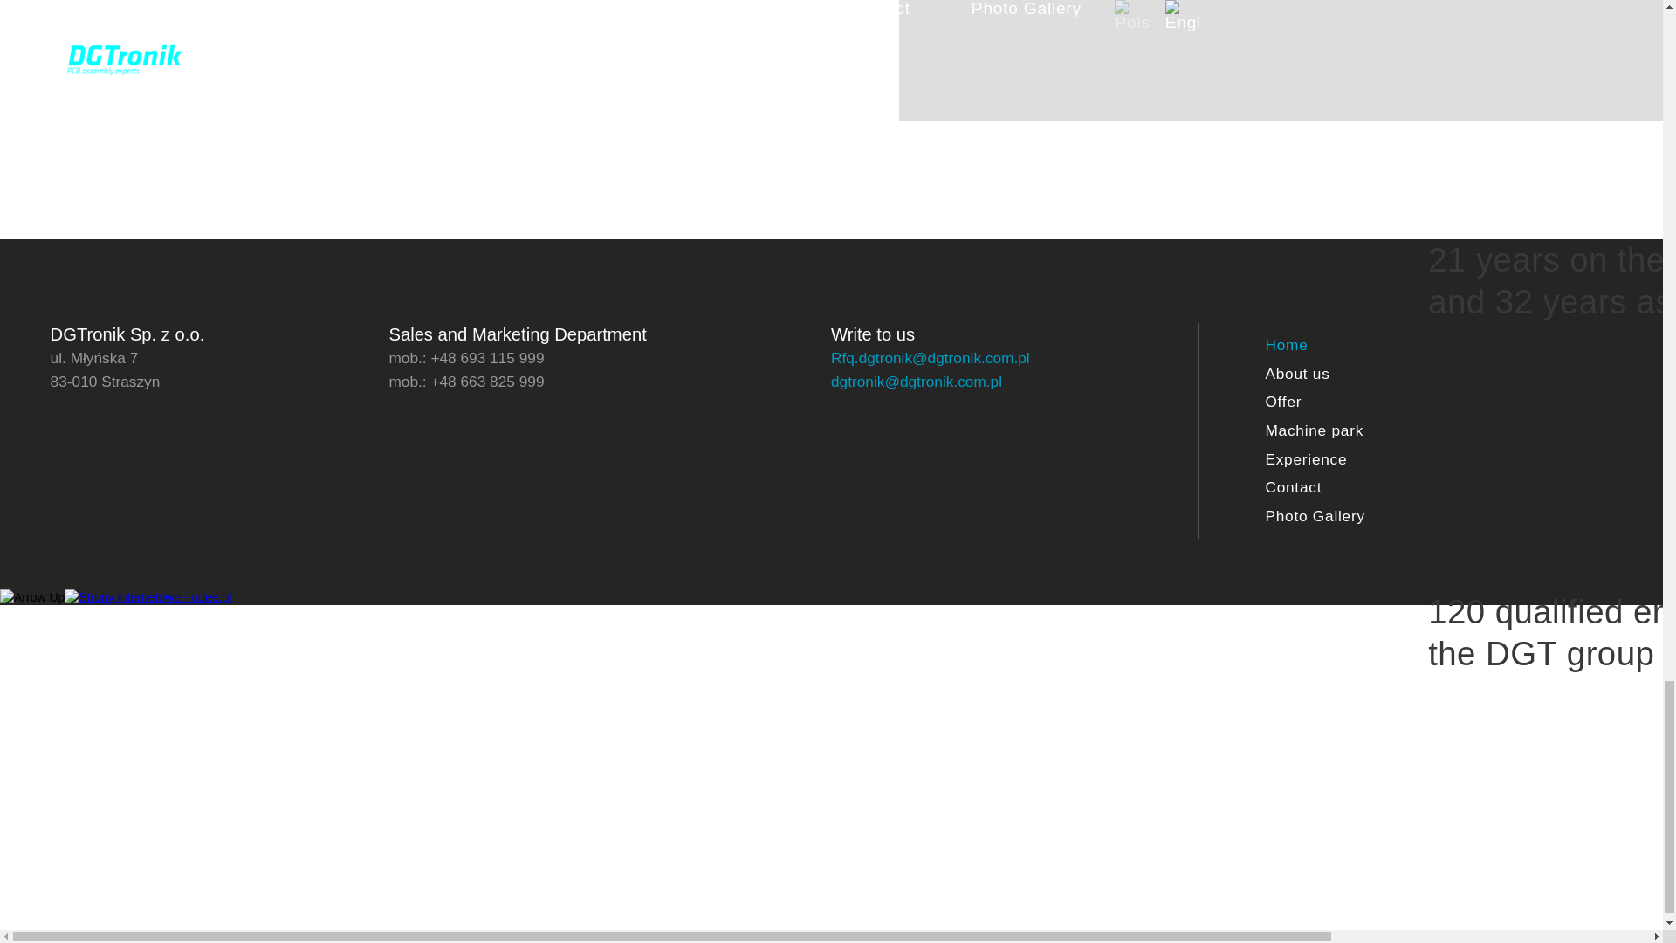  What do you see at coordinates (1349, 374) in the screenshot?
I see `About us` at bounding box center [1349, 374].